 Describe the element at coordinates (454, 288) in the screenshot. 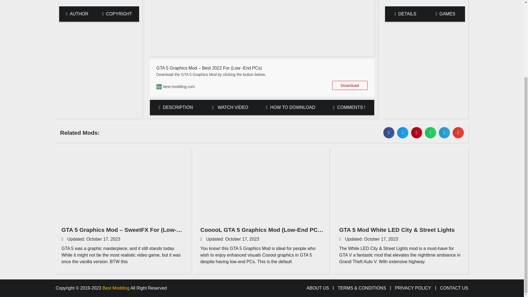

I see `CONTACT US` at that location.